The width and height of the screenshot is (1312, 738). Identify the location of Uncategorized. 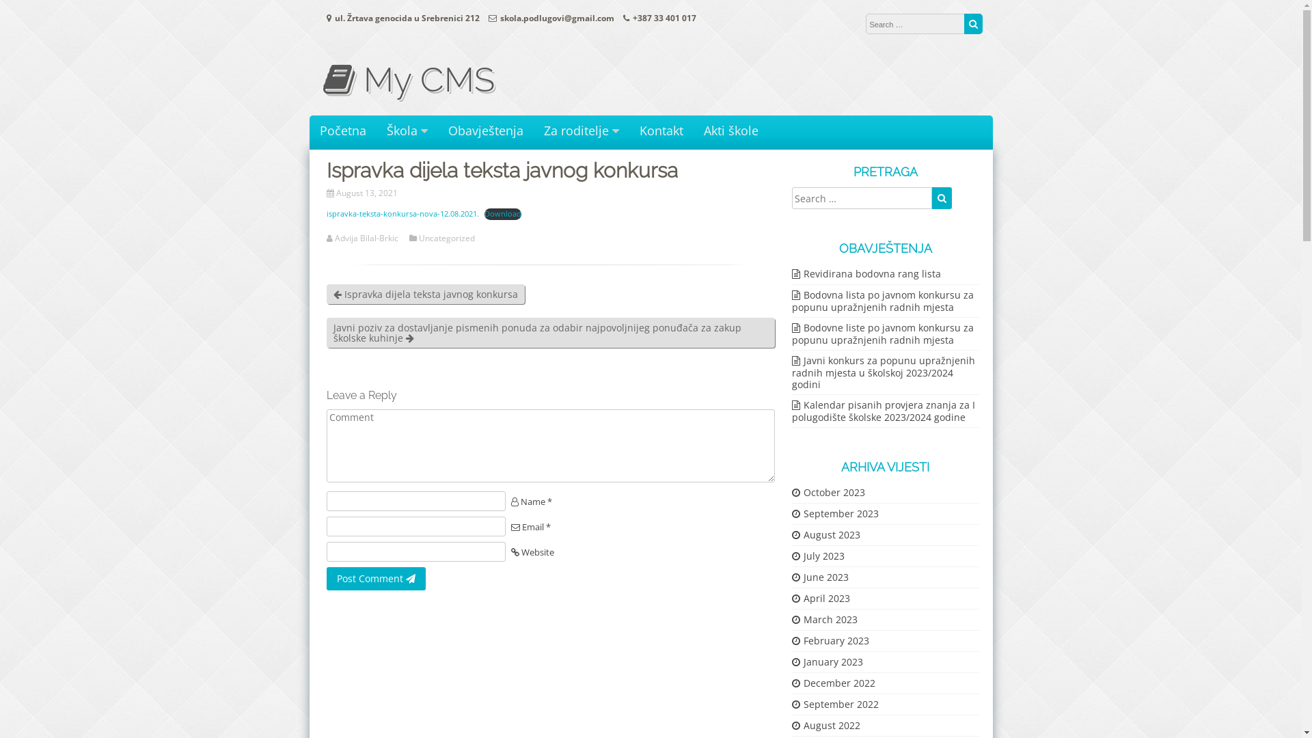
(448, 238).